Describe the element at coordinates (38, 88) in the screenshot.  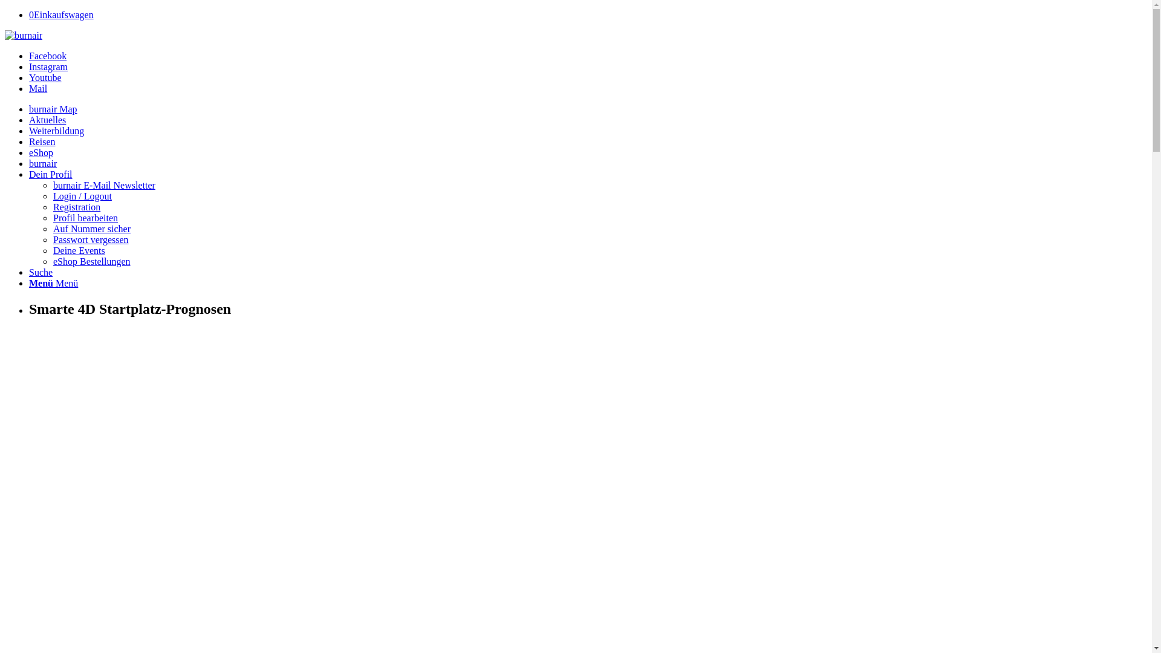
I see `Mail` at that location.